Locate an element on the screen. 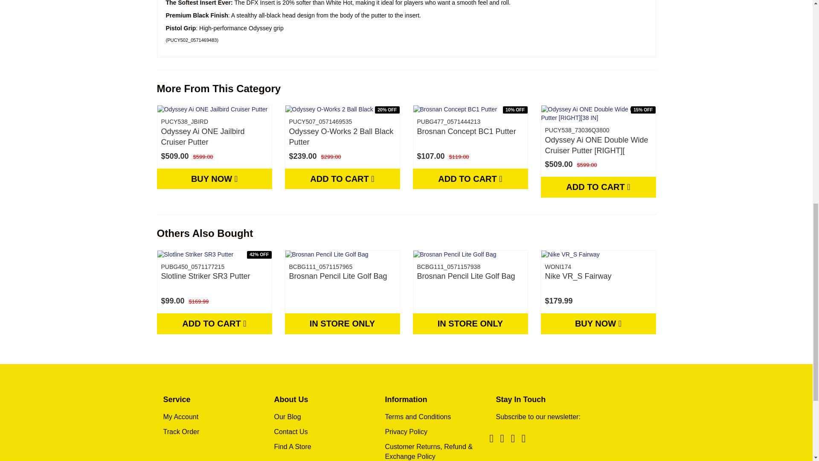 This screenshot has width=819, height=461. Buying Options is located at coordinates (214, 178).